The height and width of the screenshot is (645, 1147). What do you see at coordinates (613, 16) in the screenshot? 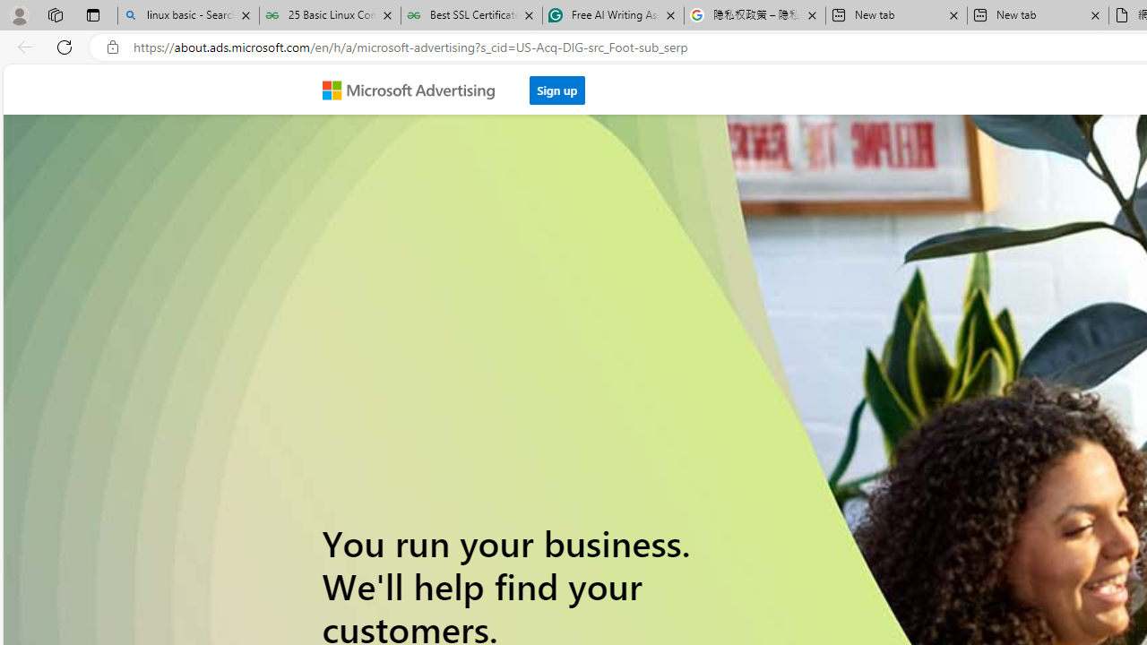
I see `Free AI Writing Assistance for Students | Grammarly` at bounding box center [613, 16].